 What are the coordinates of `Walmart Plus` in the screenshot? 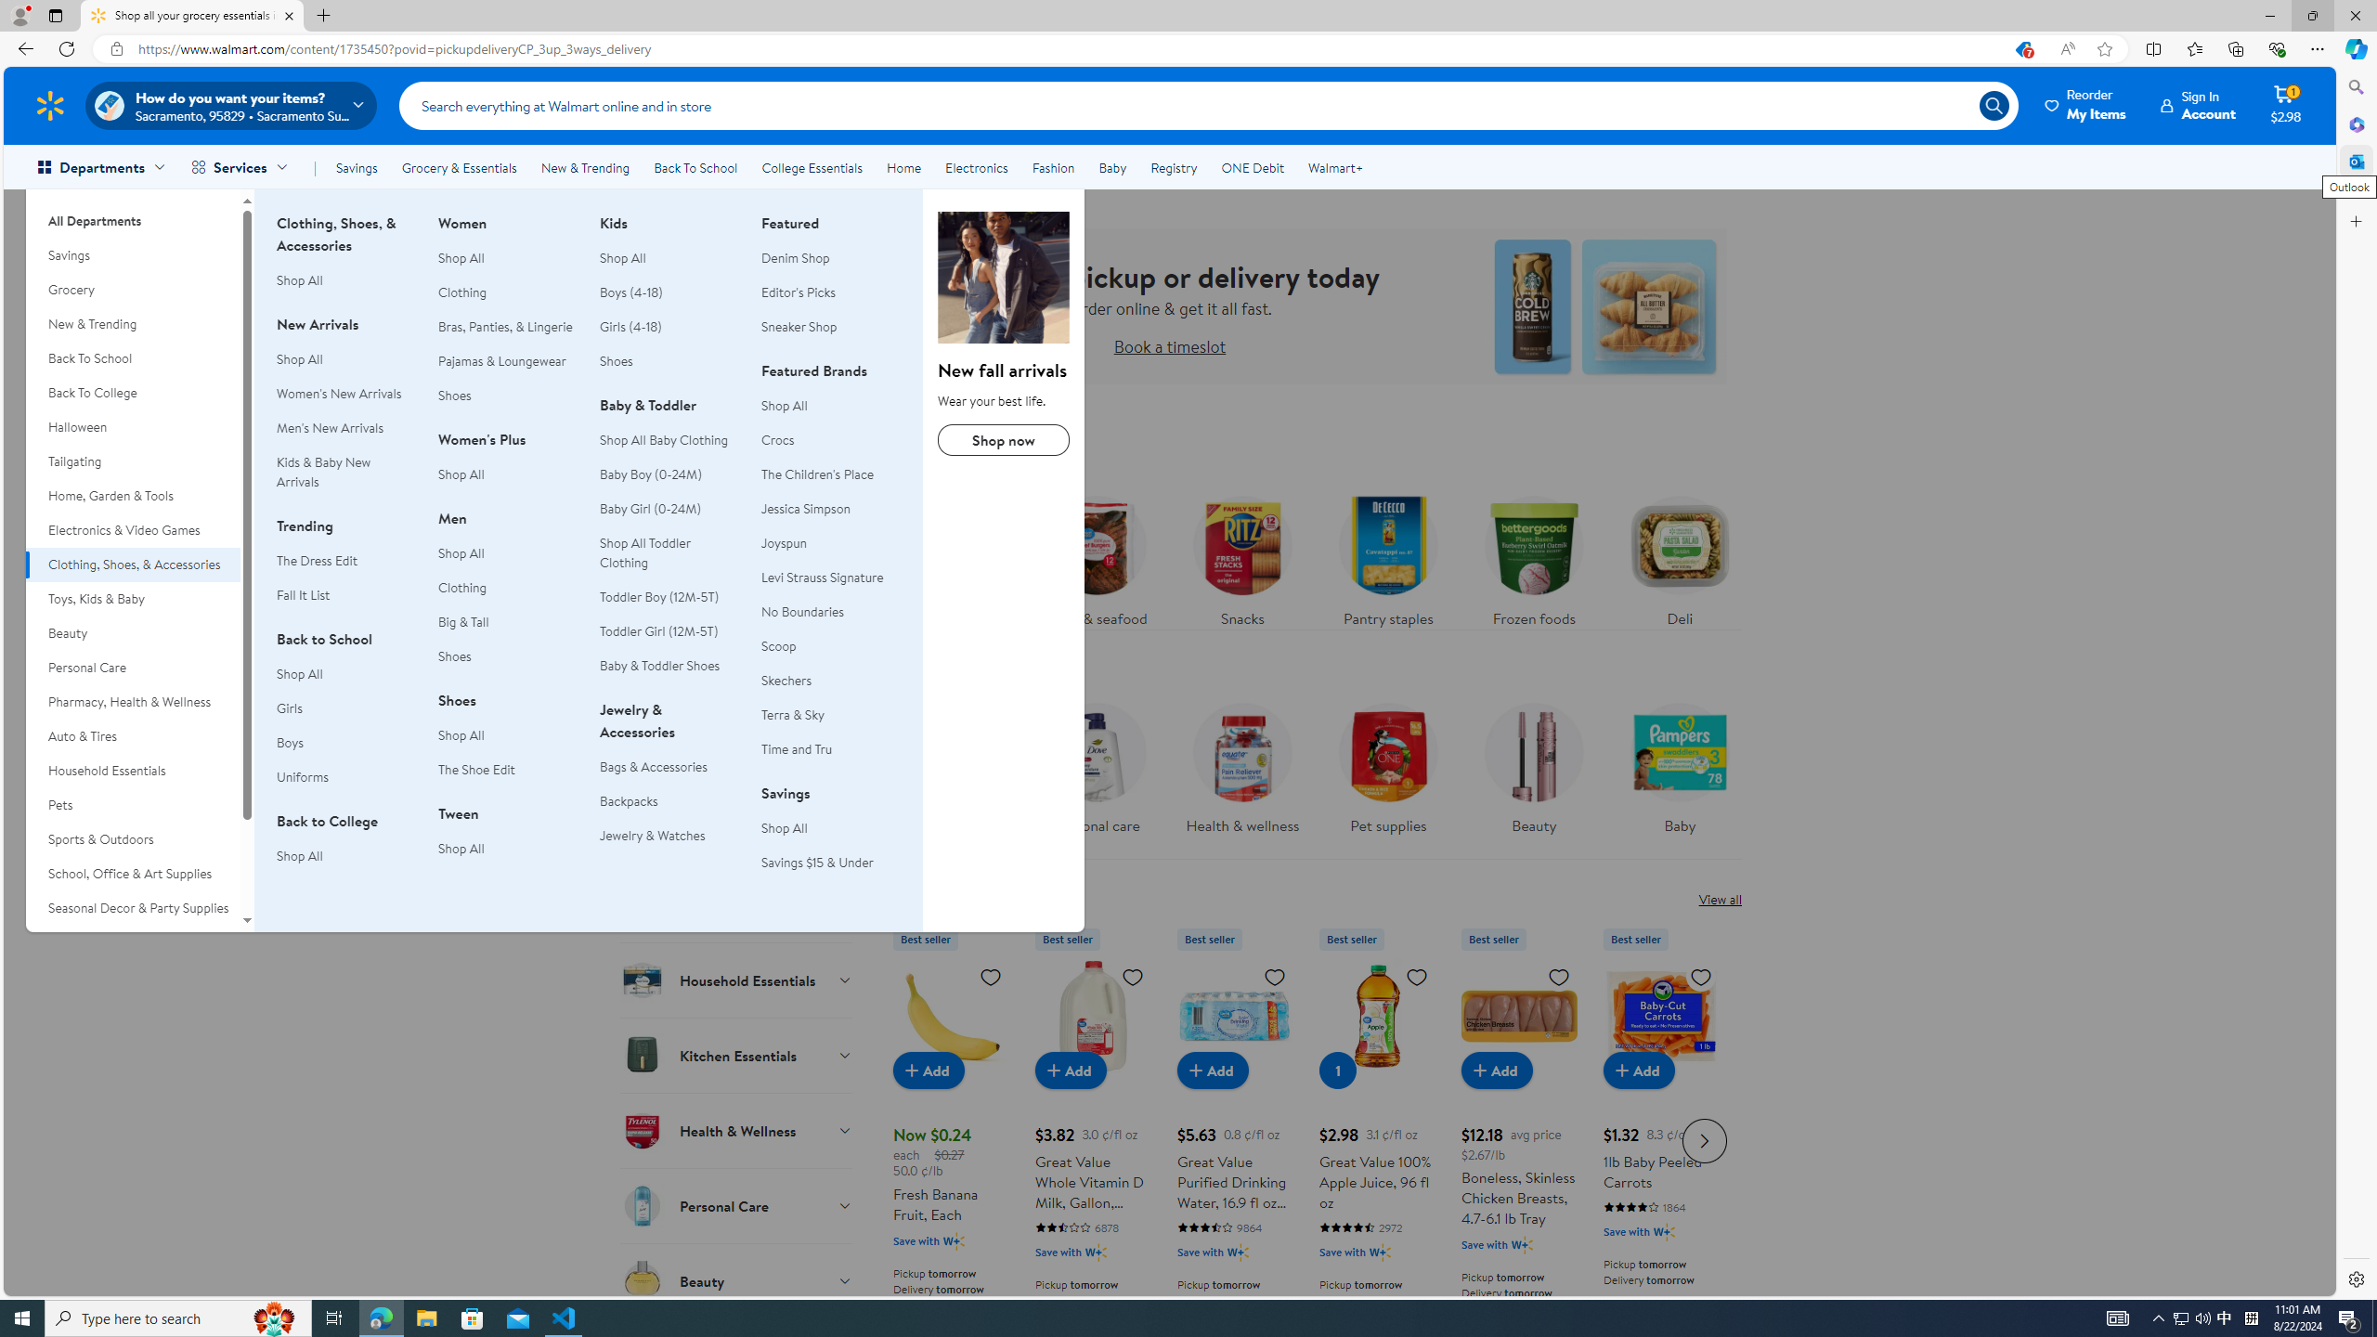 It's located at (1664, 1231).